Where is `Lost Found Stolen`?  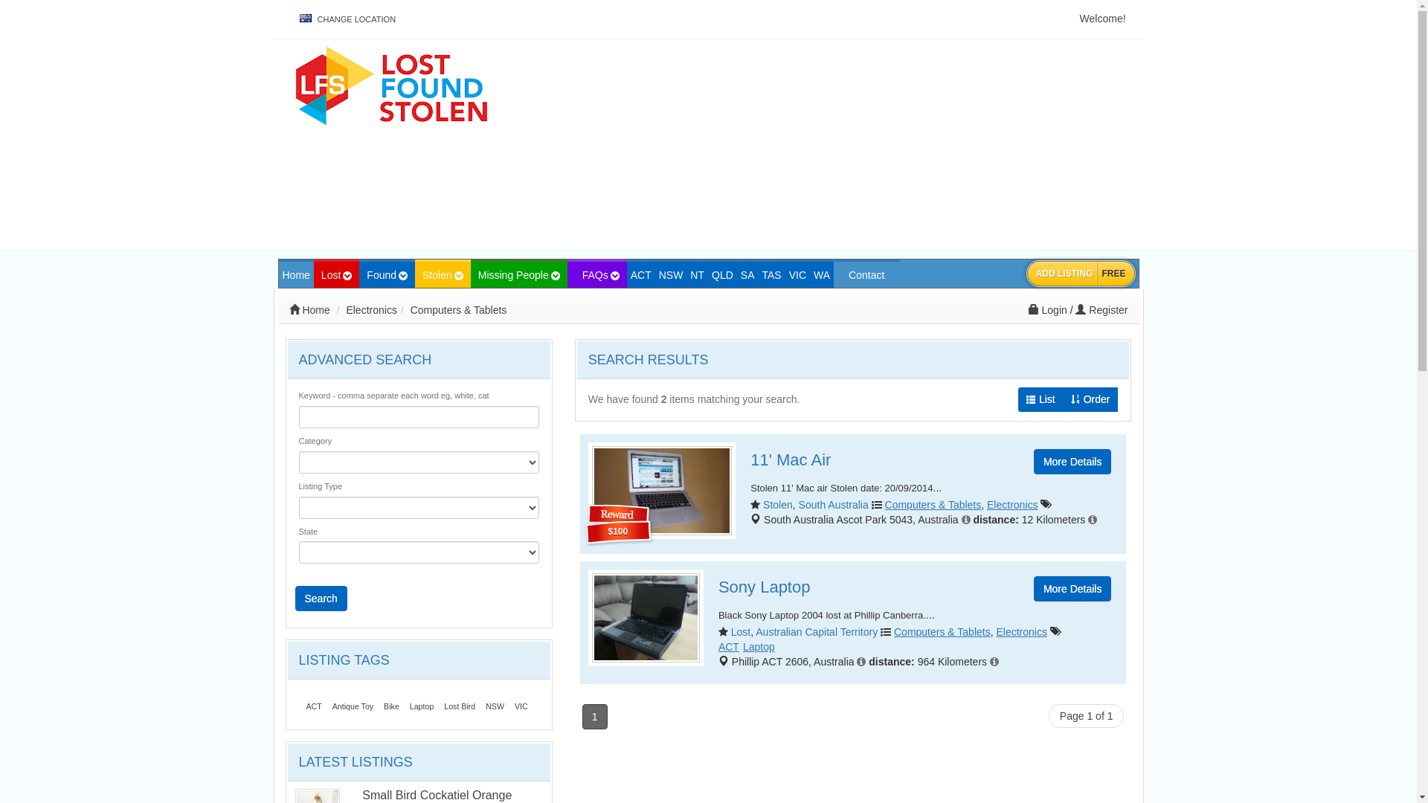 Lost Found Stolen is located at coordinates (391, 85).